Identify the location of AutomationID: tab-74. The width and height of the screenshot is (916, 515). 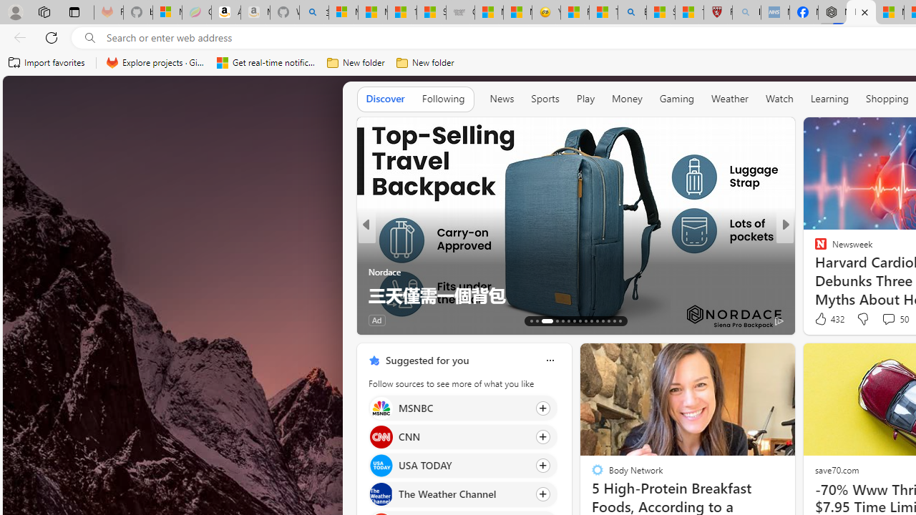
(585, 320).